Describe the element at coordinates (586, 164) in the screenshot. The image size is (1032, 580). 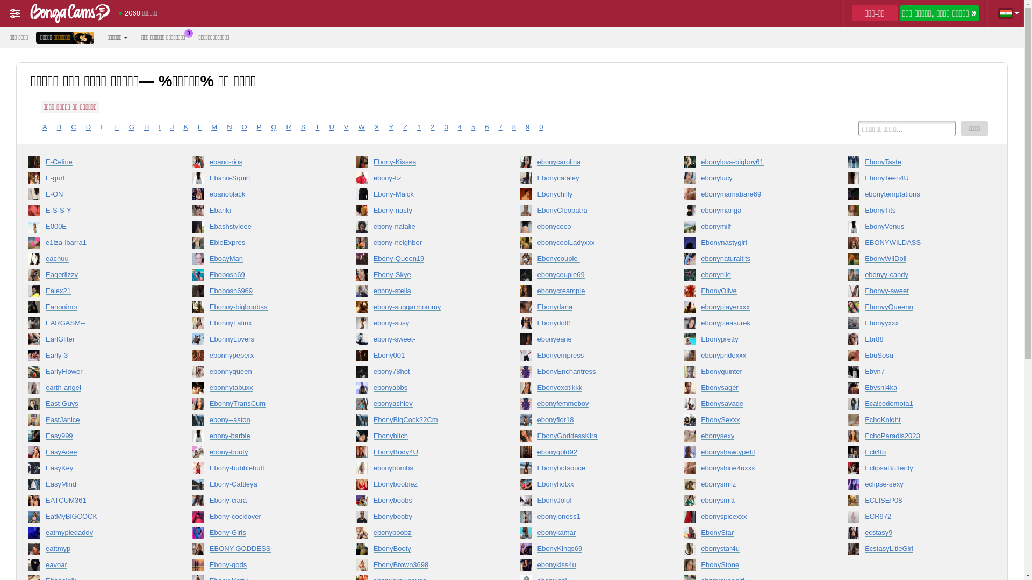
I see `ebonycarolina` at that location.